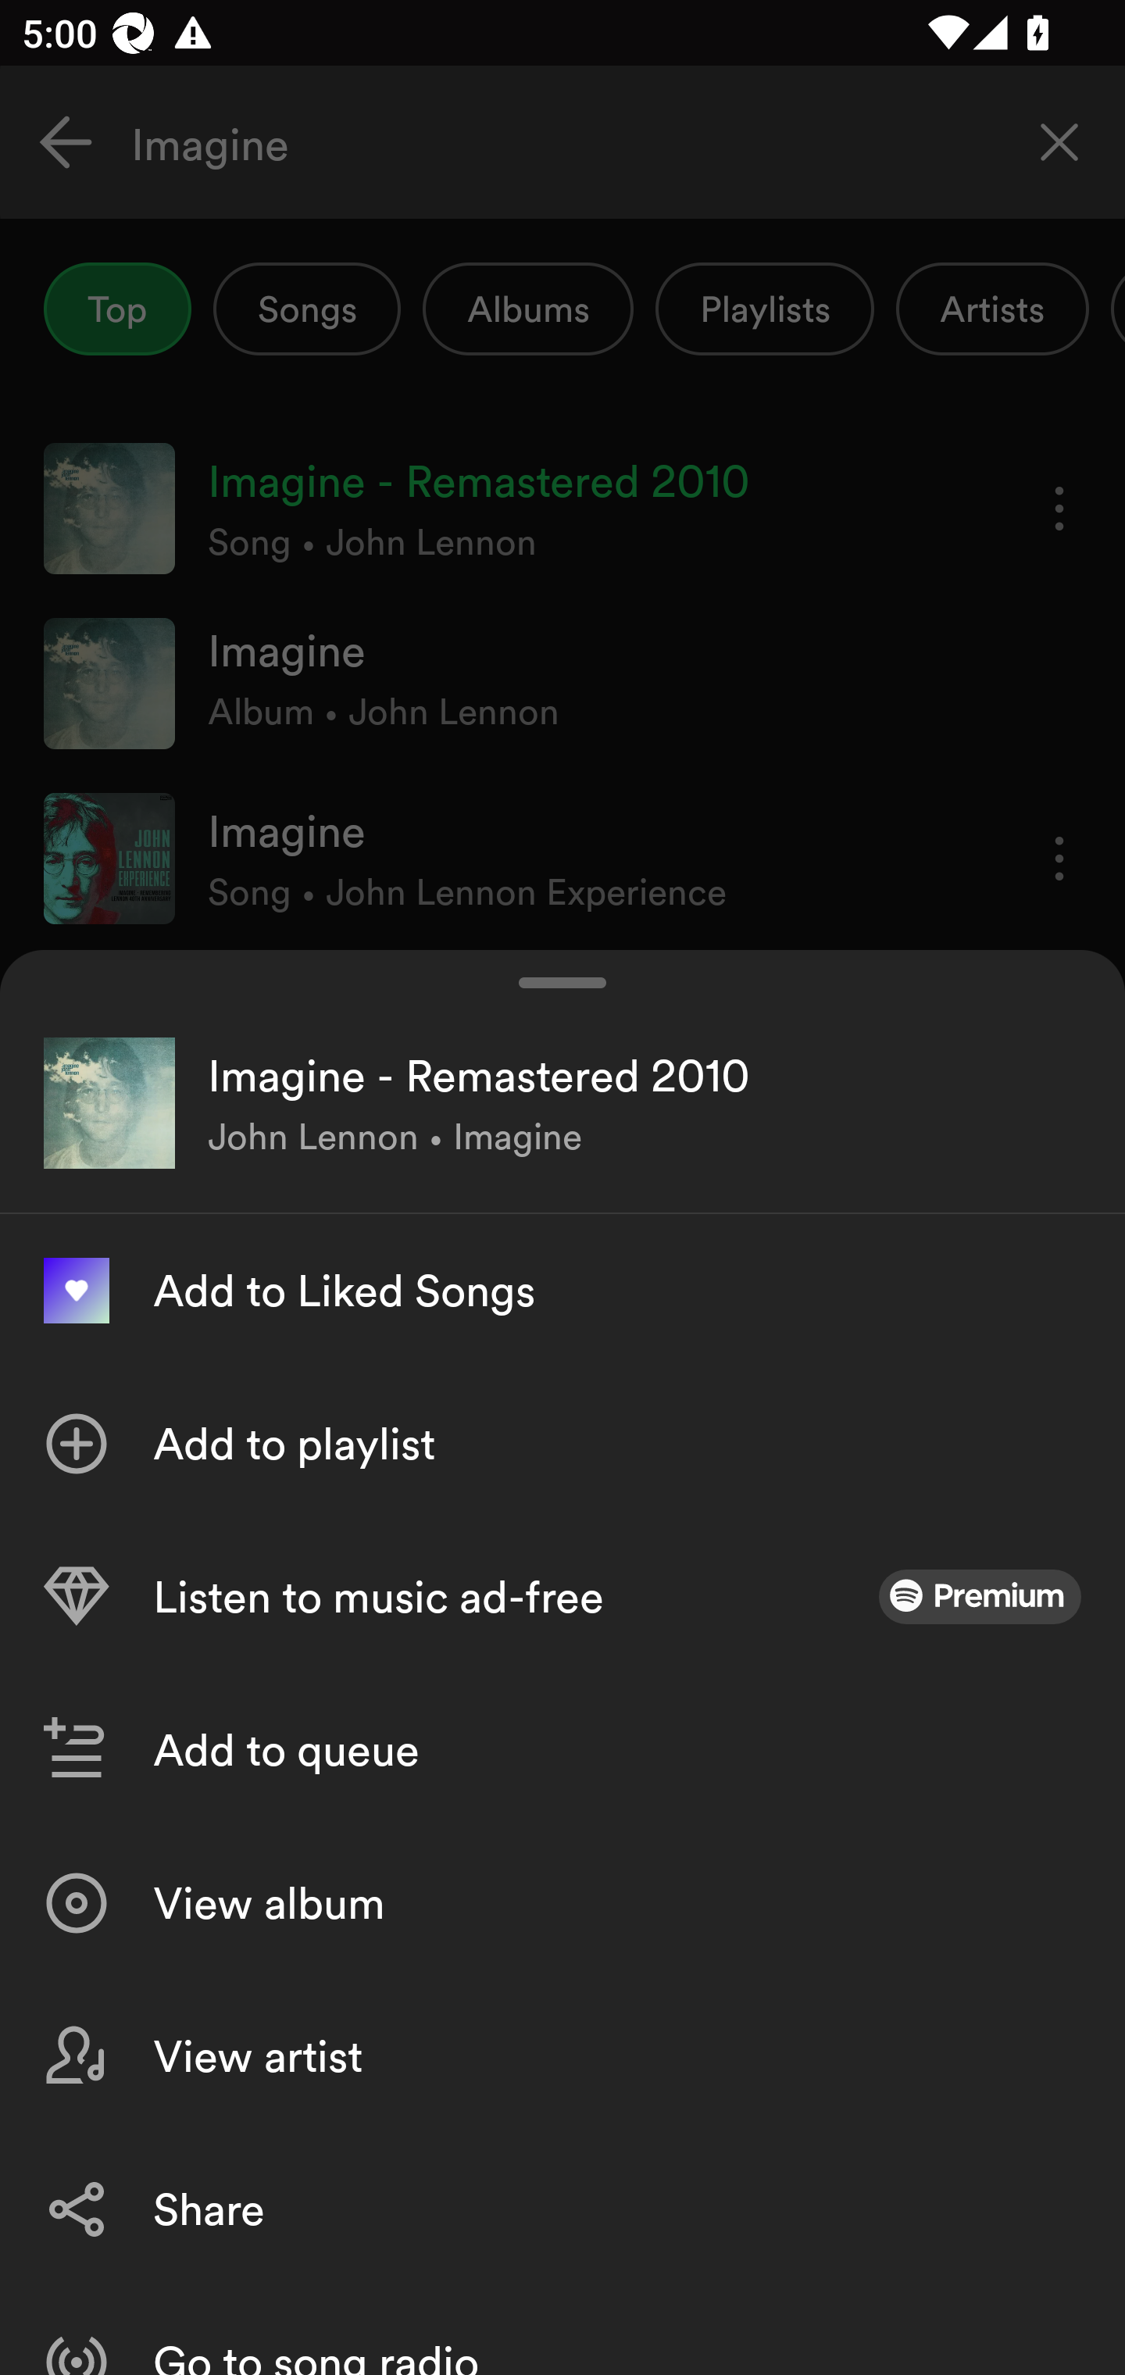  What do you see at coordinates (562, 2208) in the screenshot?
I see `Share` at bounding box center [562, 2208].